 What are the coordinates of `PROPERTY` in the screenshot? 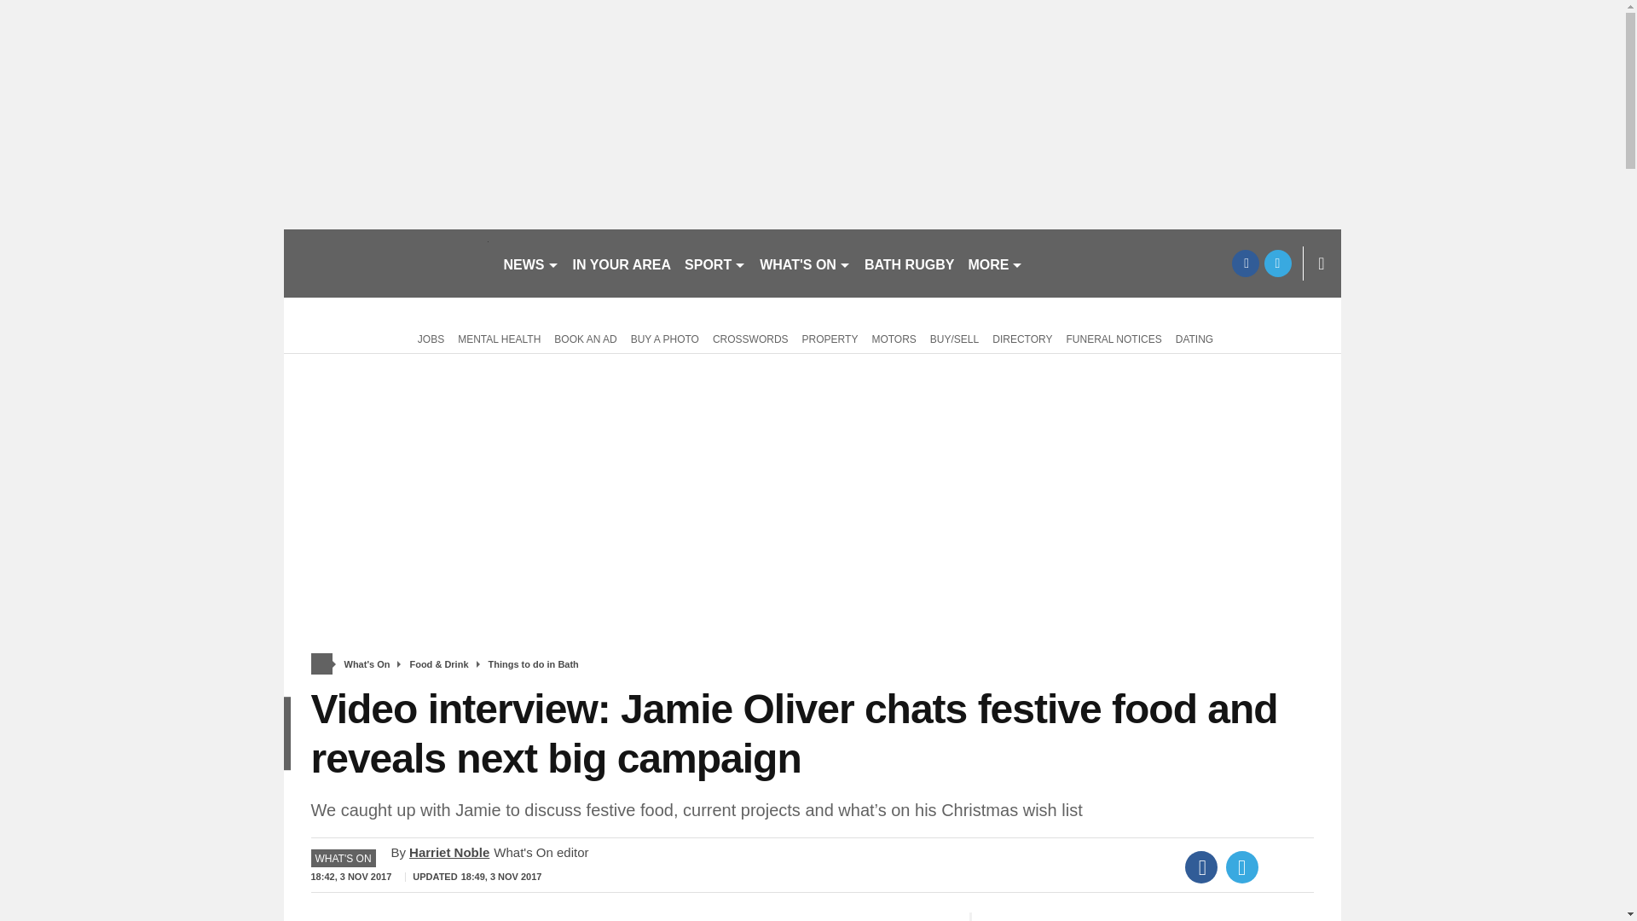 It's located at (830, 338).